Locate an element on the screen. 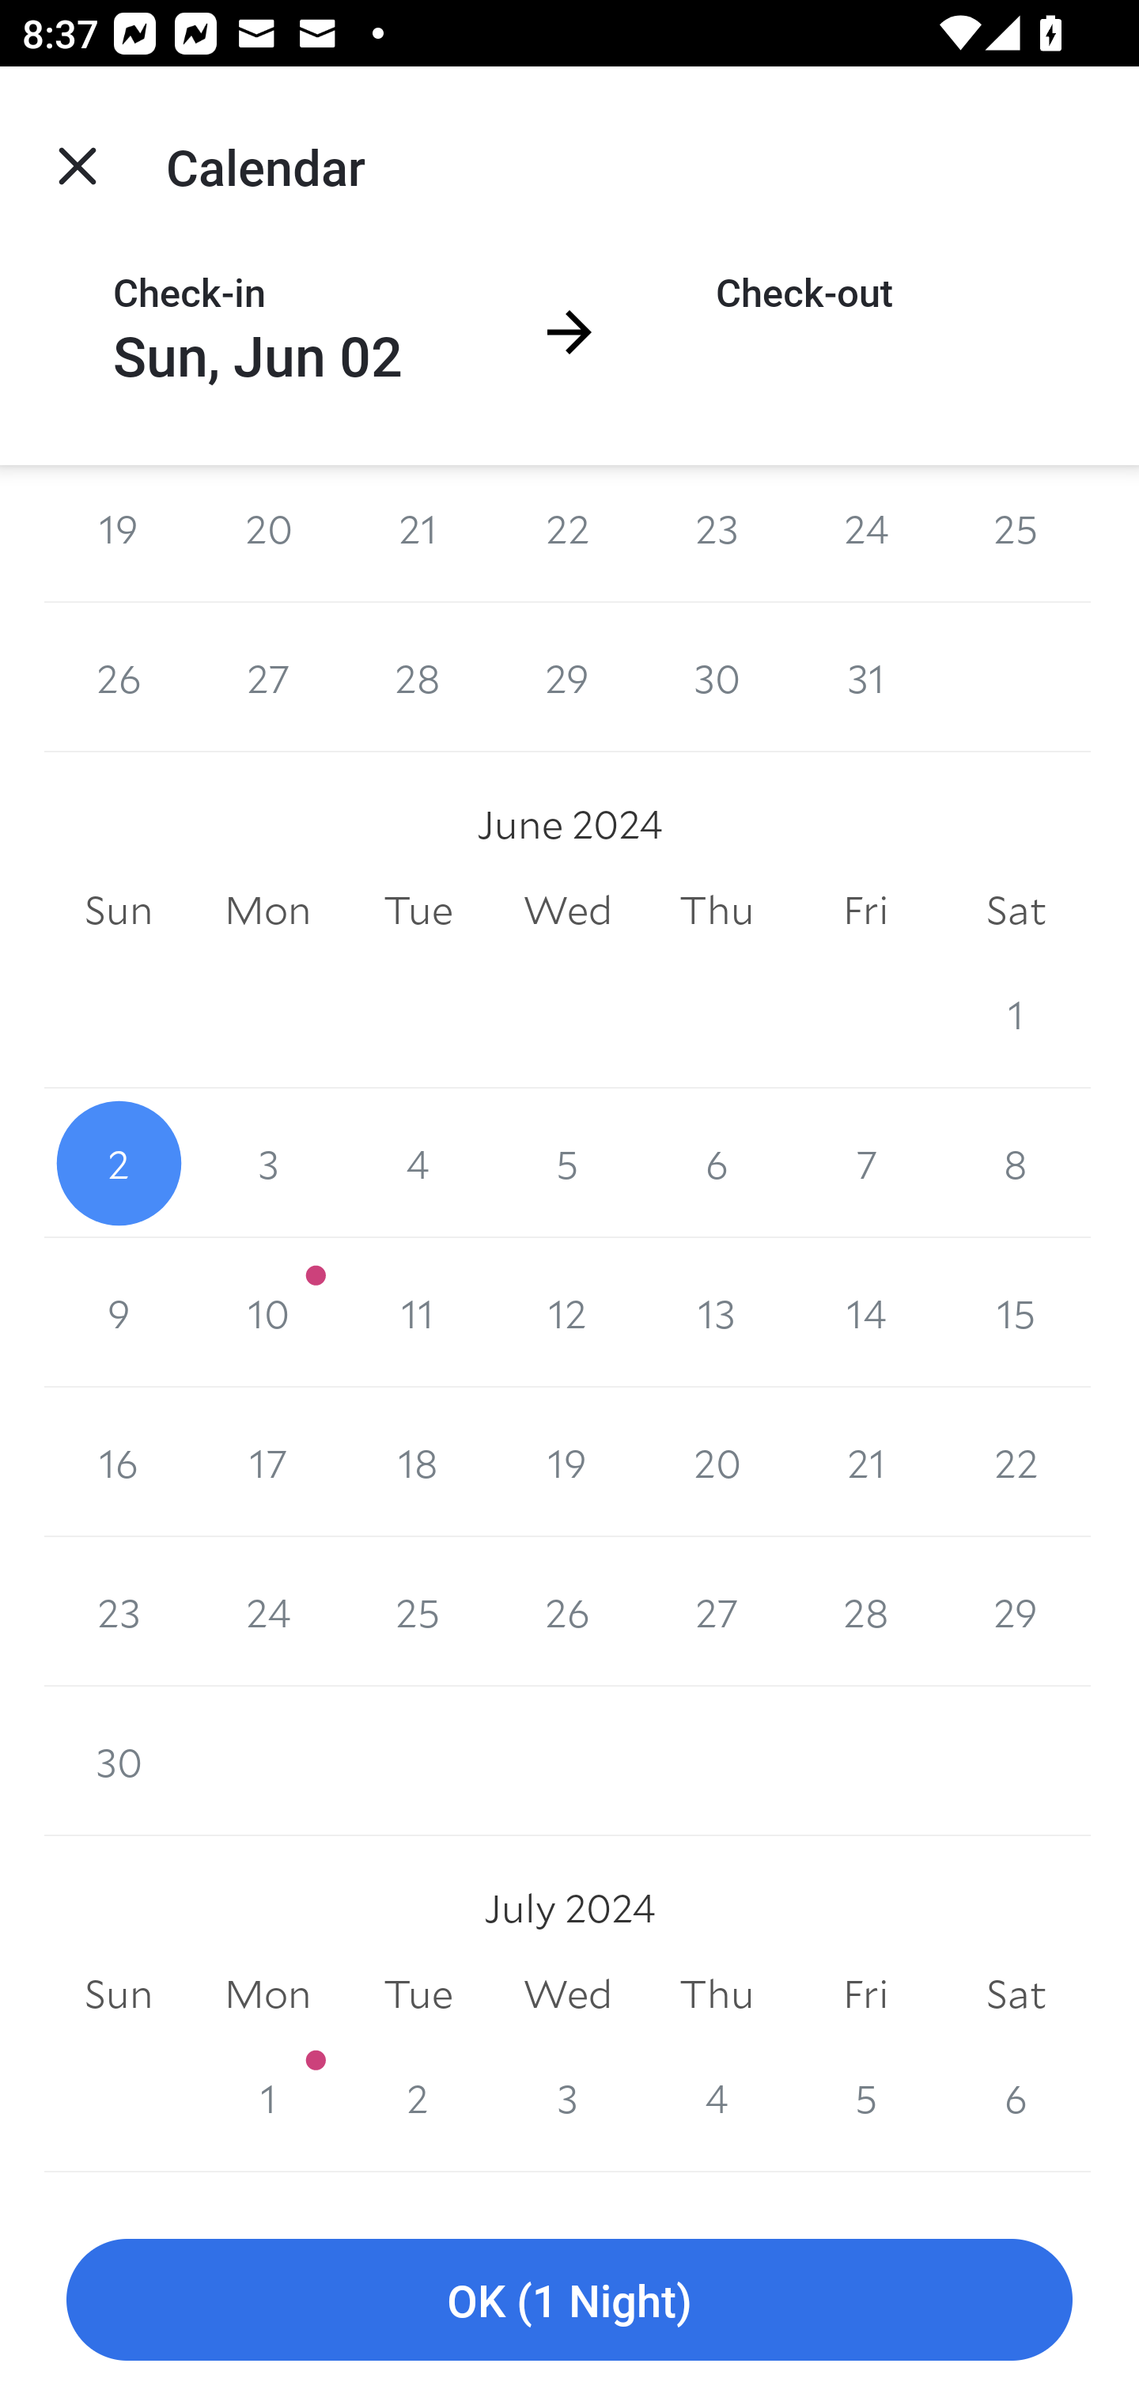  Wed is located at coordinates (568, 910).